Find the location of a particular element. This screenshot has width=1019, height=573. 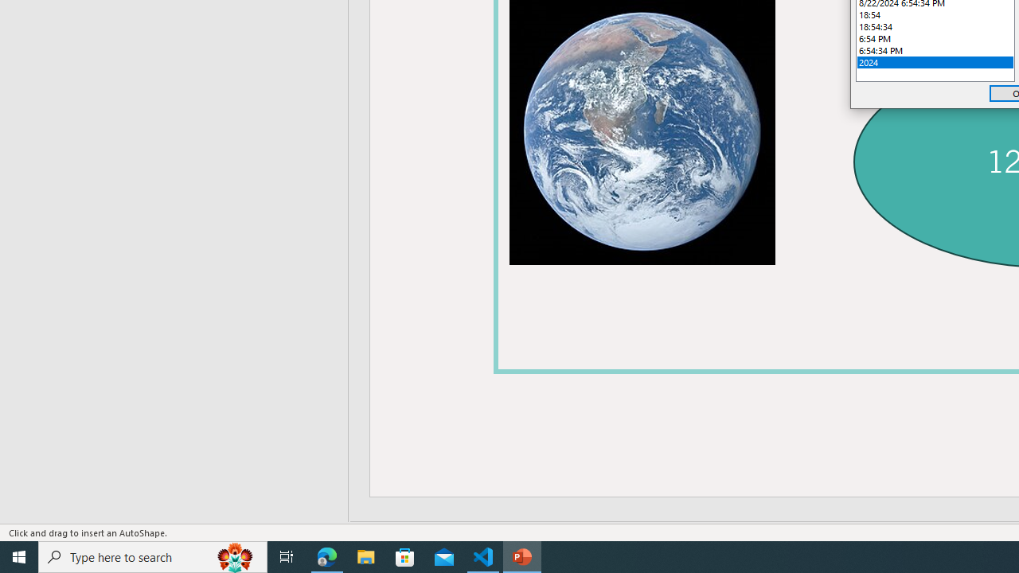

Search highlights icon opens search home window is located at coordinates (236, 557).